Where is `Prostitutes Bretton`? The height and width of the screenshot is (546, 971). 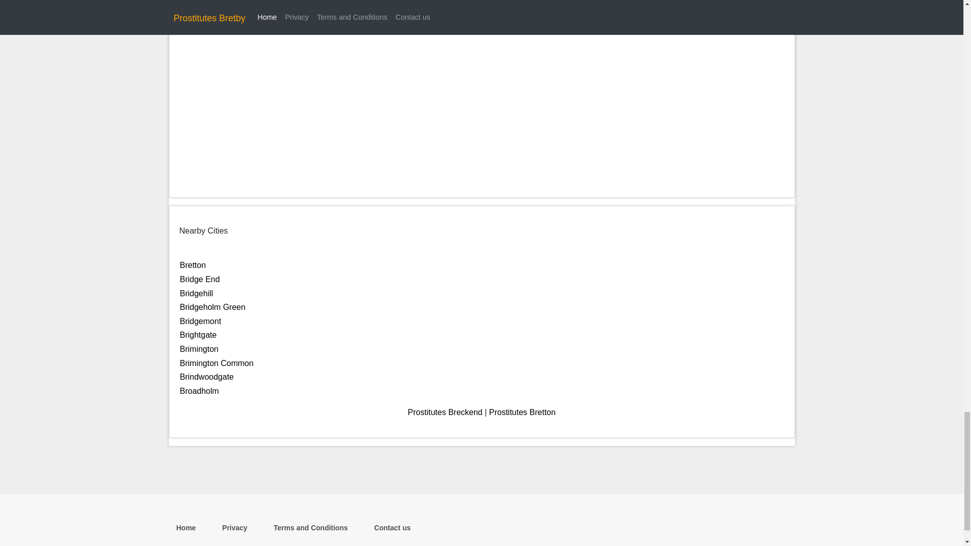 Prostitutes Bretton is located at coordinates (522, 412).